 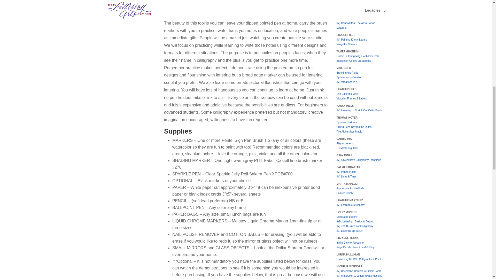 I want to click on MINI CLASS Learn to Sketchnote!, so click(x=350, y=205).